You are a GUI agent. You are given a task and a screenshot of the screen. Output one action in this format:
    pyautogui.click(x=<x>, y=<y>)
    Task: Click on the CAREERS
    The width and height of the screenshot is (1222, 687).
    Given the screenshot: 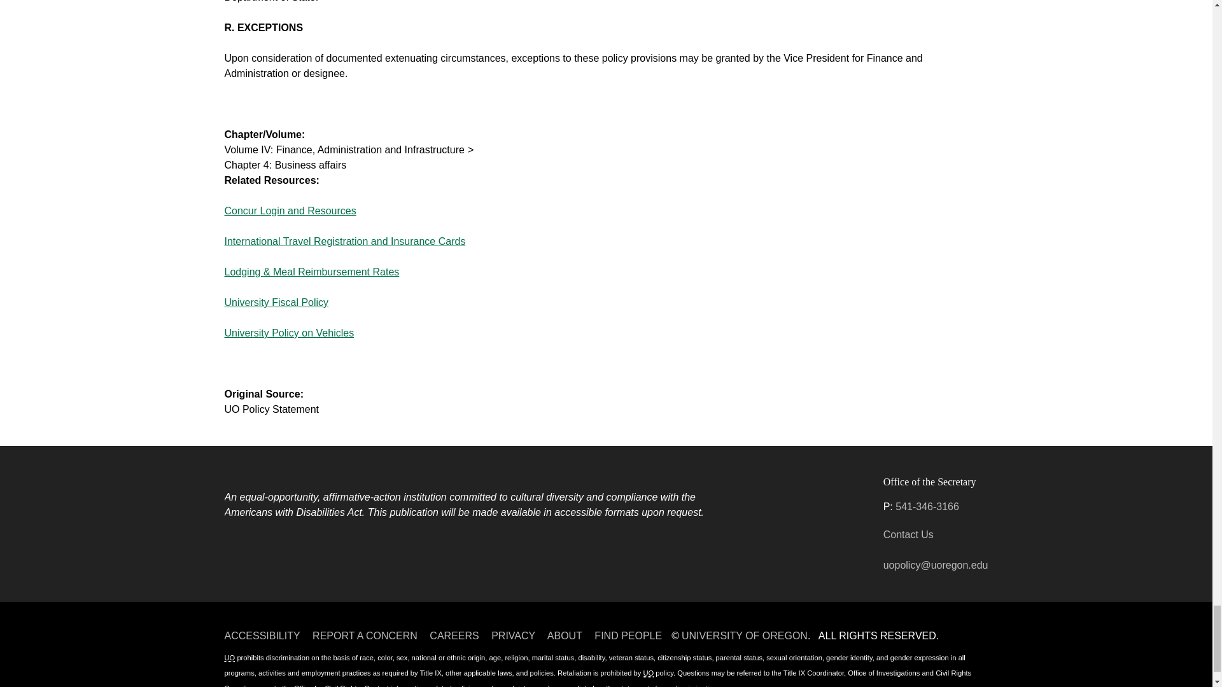 What is the action you would take?
    pyautogui.click(x=454, y=635)
    